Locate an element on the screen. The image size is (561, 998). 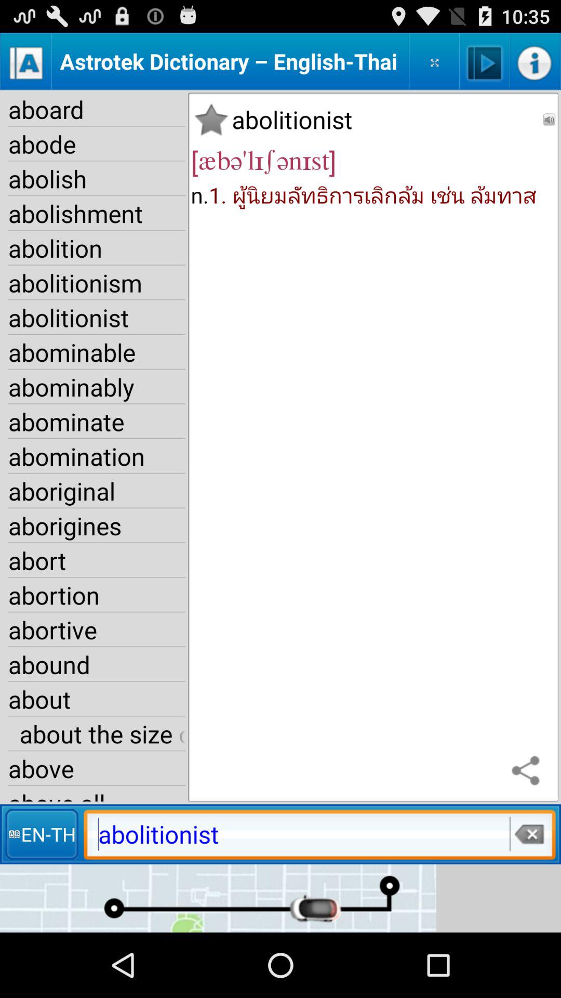
select alphabetical order is located at coordinates (26, 61).